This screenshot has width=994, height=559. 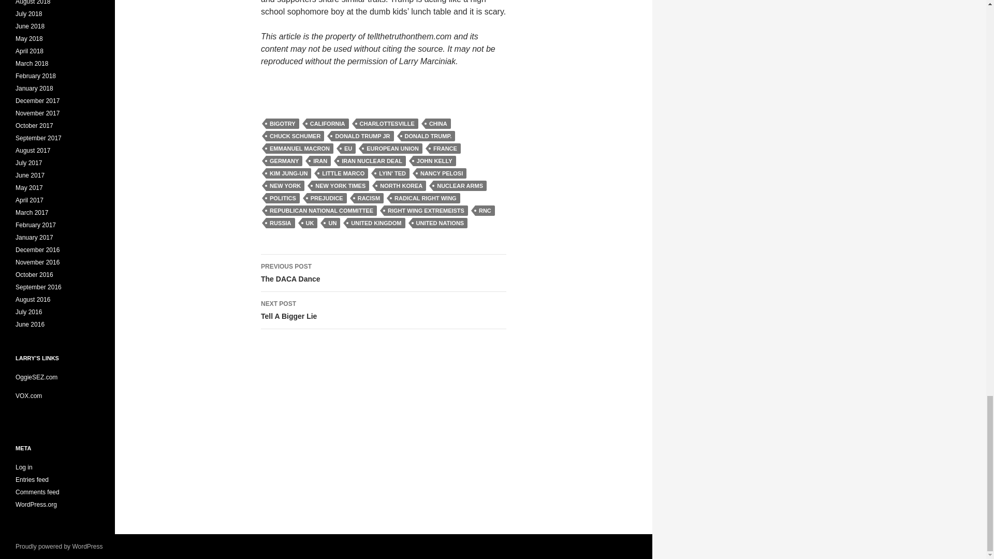 I want to click on EU, so click(x=348, y=148).